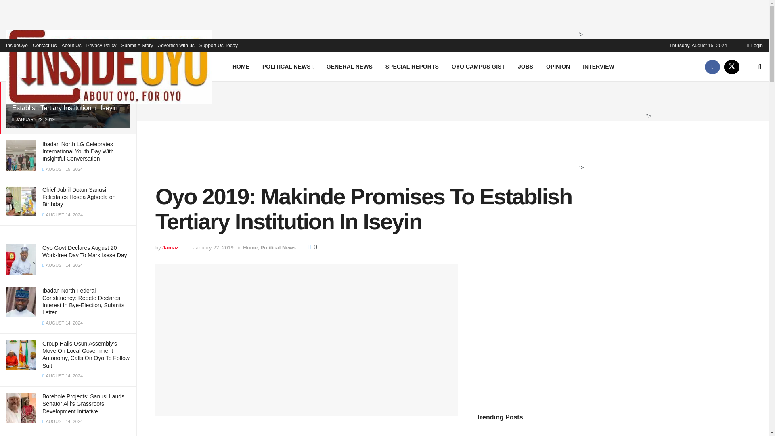 The width and height of the screenshot is (775, 436). What do you see at coordinates (450, 100) in the screenshot?
I see `Advertisement` at bounding box center [450, 100].